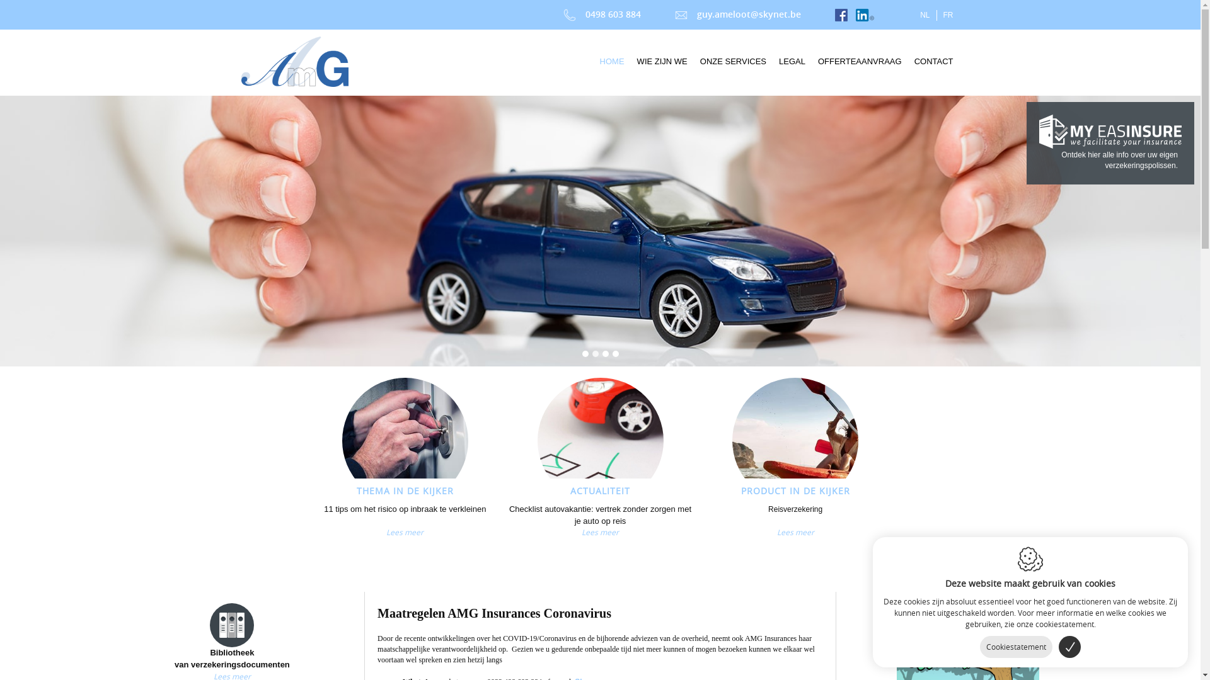  Describe the element at coordinates (795, 535) in the screenshot. I see `Lees meer` at that location.